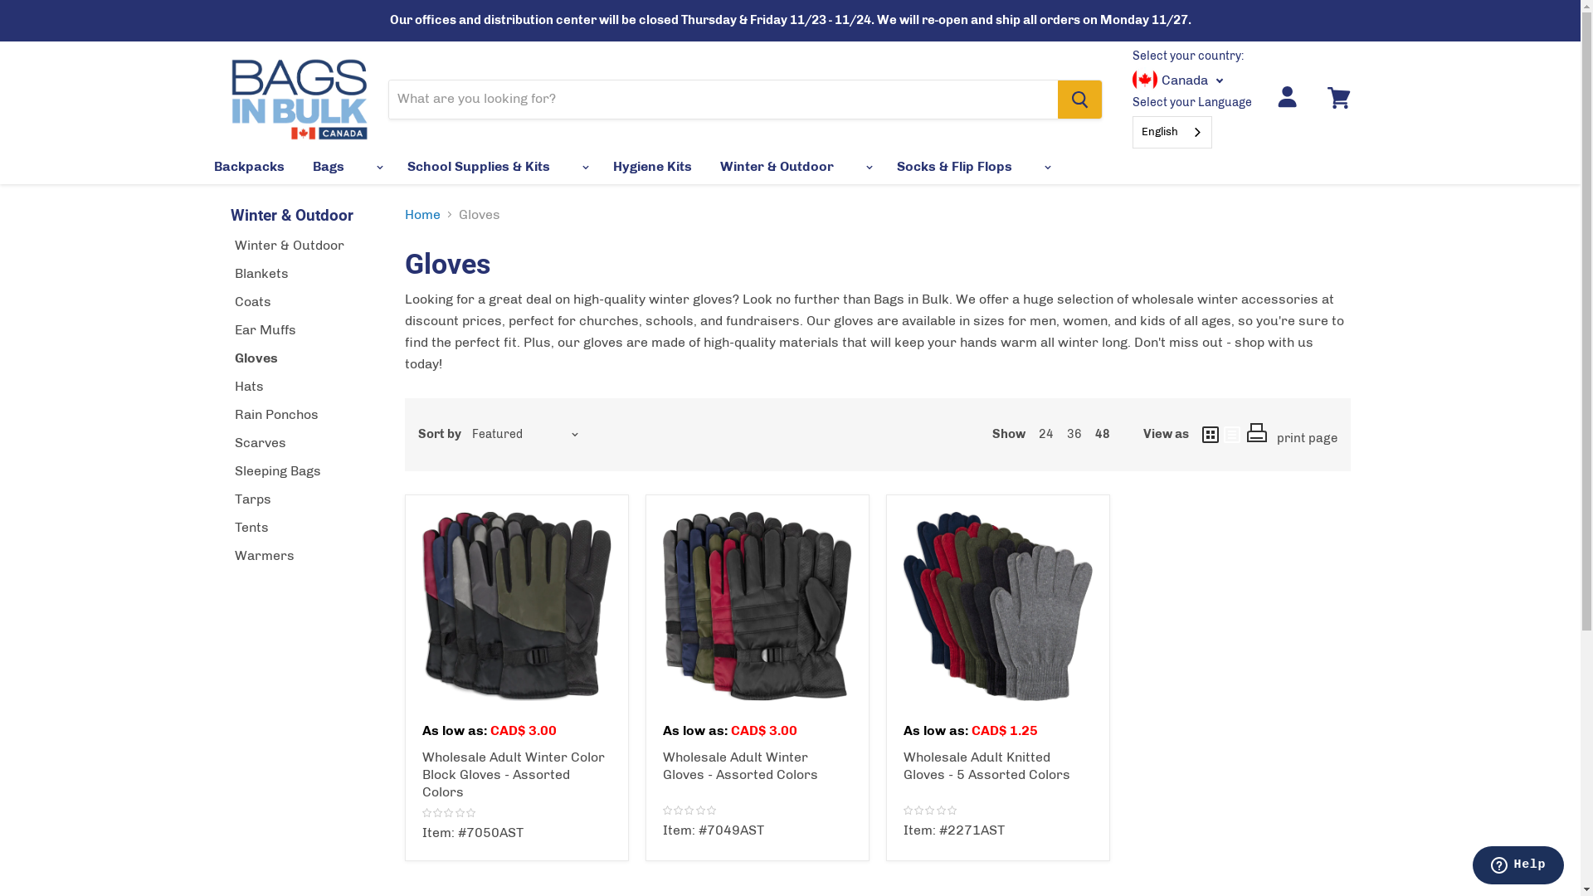 The width and height of the screenshot is (1593, 896). Describe the element at coordinates (252, 302) in the screenshot. I see `Coats` at that location.